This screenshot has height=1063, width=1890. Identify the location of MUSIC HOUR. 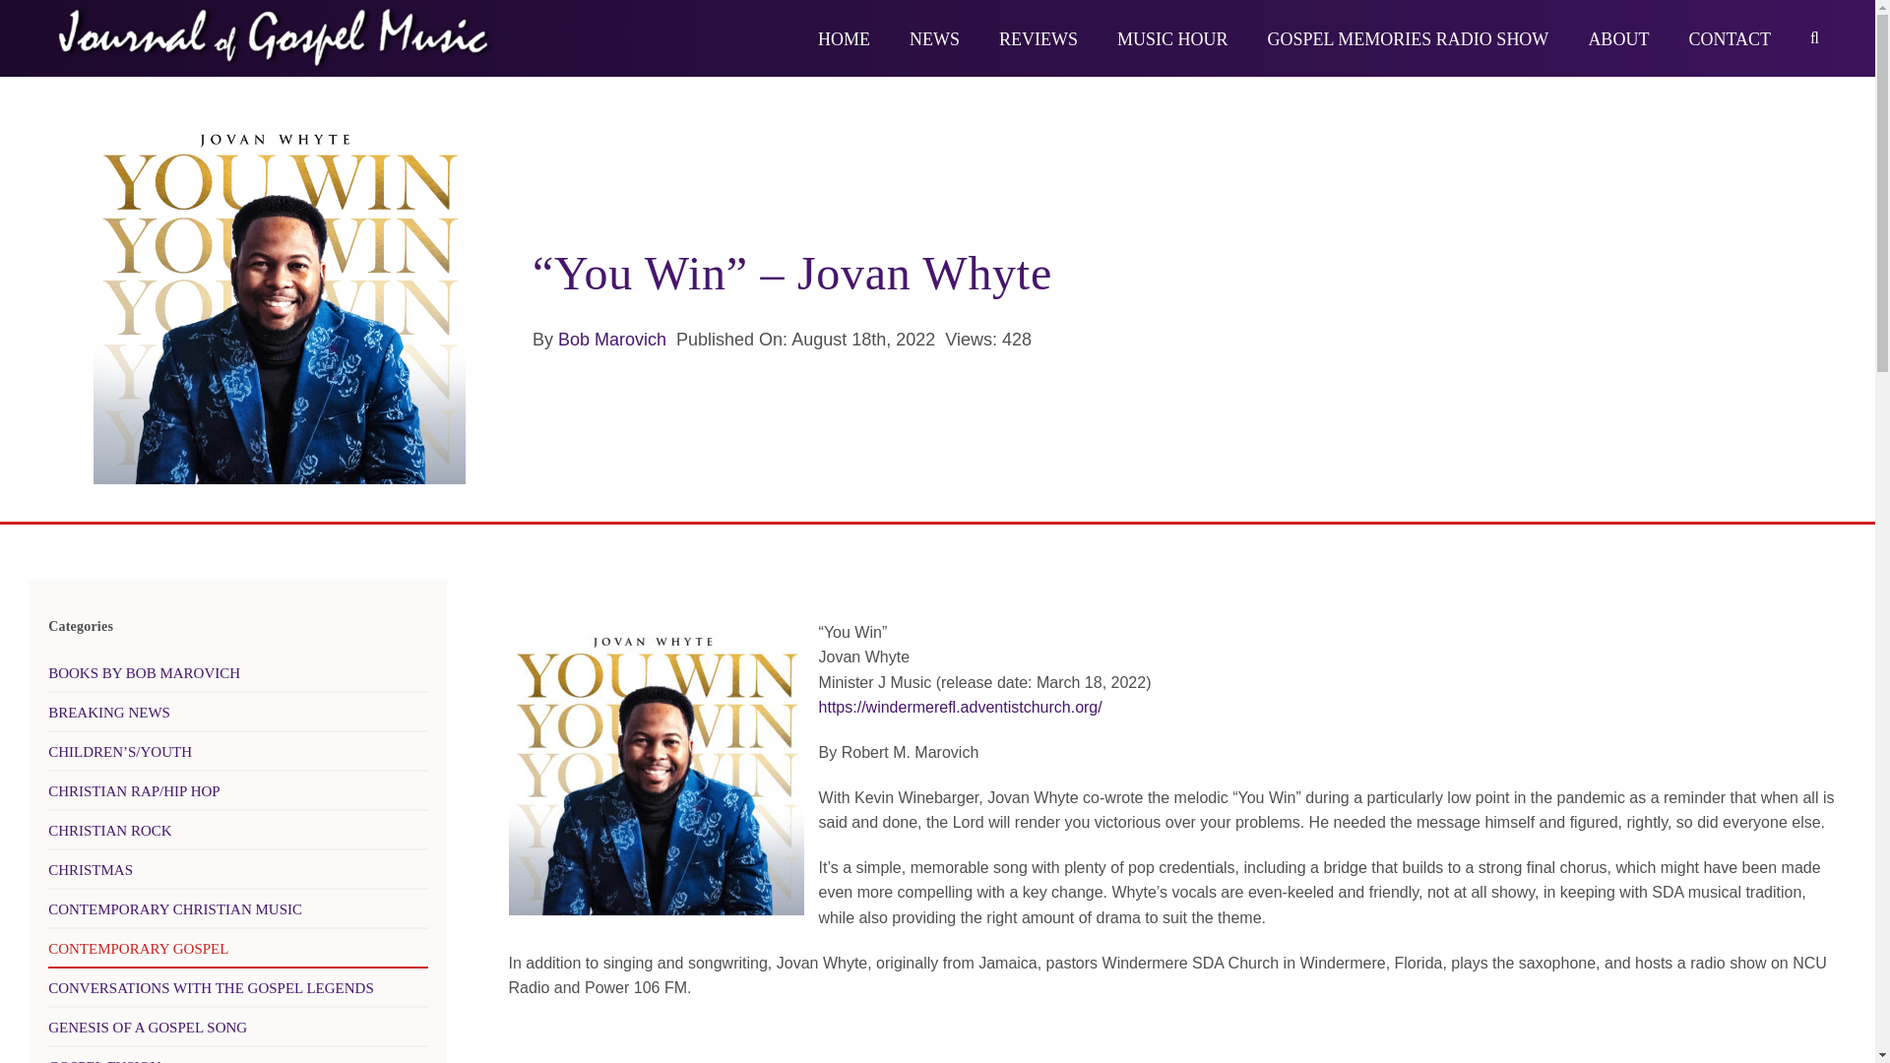
(1172, 37).